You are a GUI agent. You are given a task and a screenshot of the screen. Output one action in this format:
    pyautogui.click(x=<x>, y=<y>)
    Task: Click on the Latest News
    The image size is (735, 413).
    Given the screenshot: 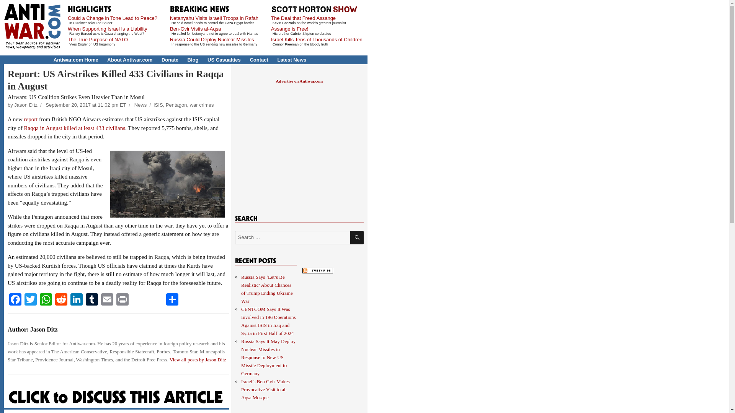 What is the action you would take?
    pyautogui.click(x=292, y=60)
    